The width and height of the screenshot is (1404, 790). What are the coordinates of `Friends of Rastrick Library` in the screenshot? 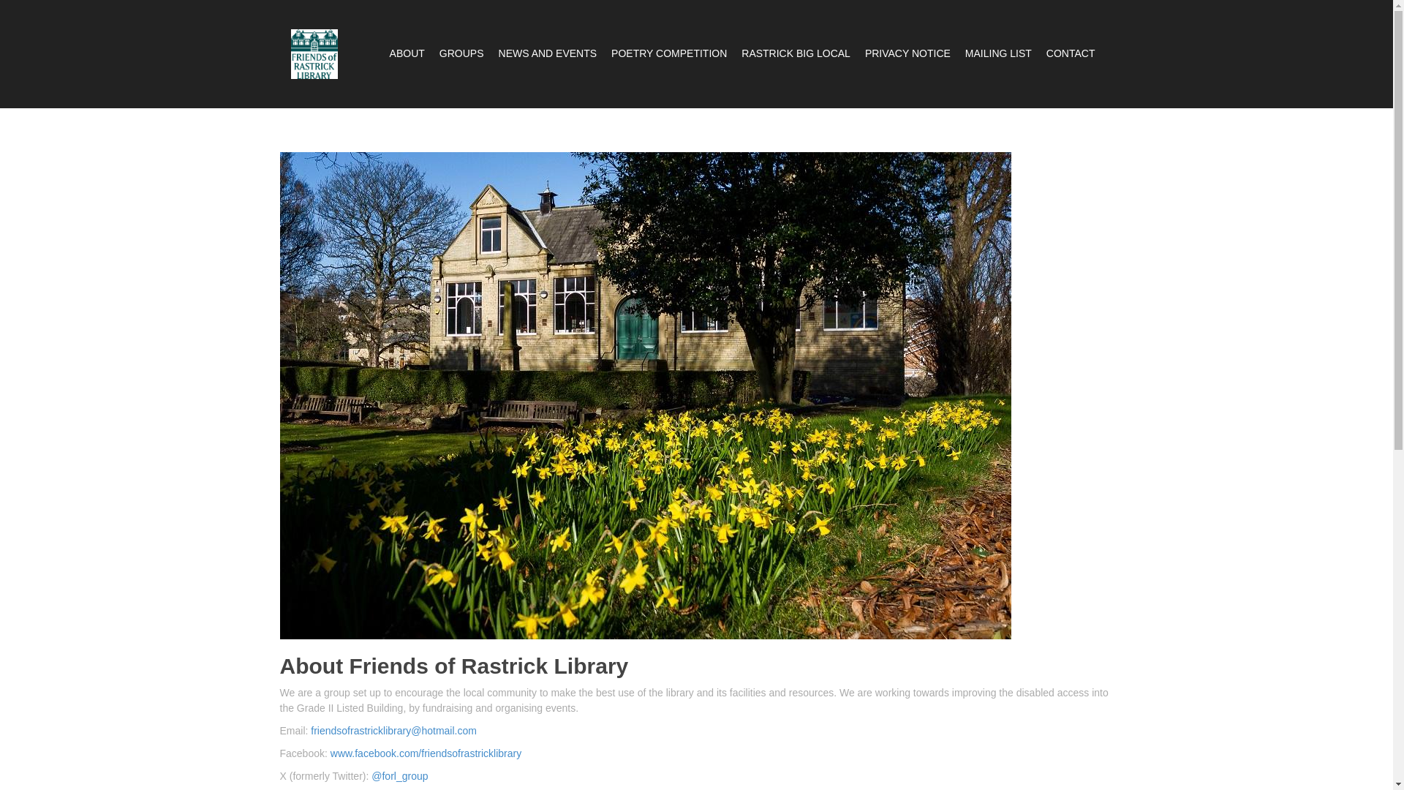 It's located at (314, 53).